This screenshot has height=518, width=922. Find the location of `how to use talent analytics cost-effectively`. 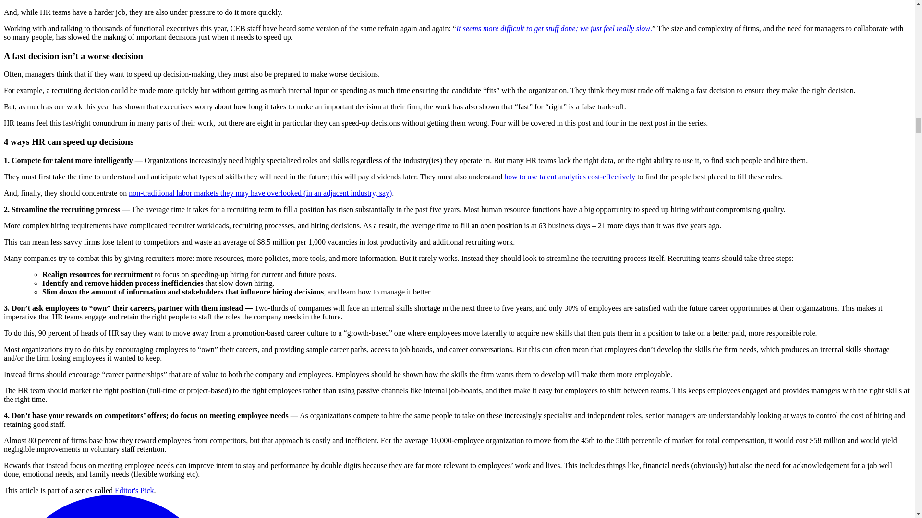

how to use talent analytics cost-effectively is located at coordinates (570, 177).